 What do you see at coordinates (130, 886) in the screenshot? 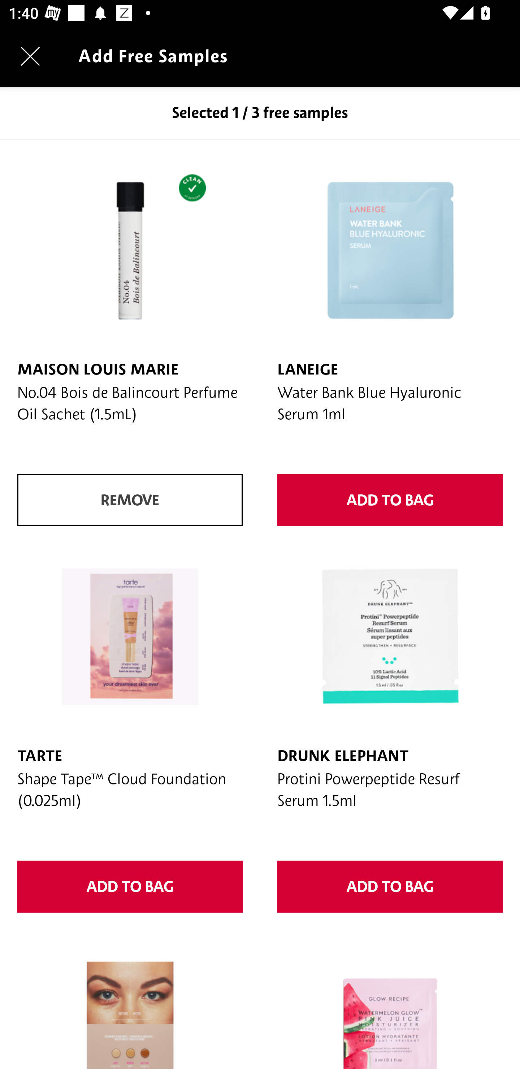
I see `ADD TO BAG` at bounding box center [130, 886].